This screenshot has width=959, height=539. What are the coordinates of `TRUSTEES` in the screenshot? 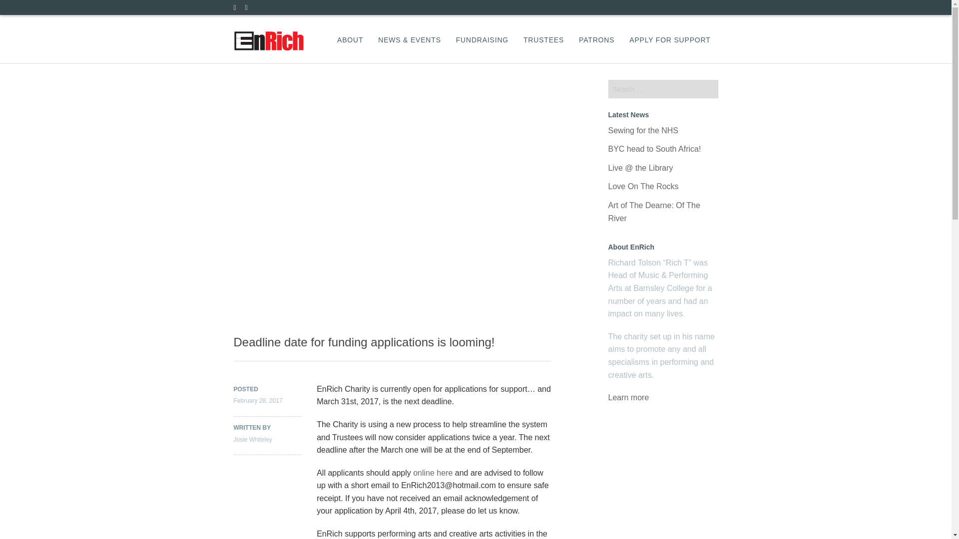 It's located at (543, 40).